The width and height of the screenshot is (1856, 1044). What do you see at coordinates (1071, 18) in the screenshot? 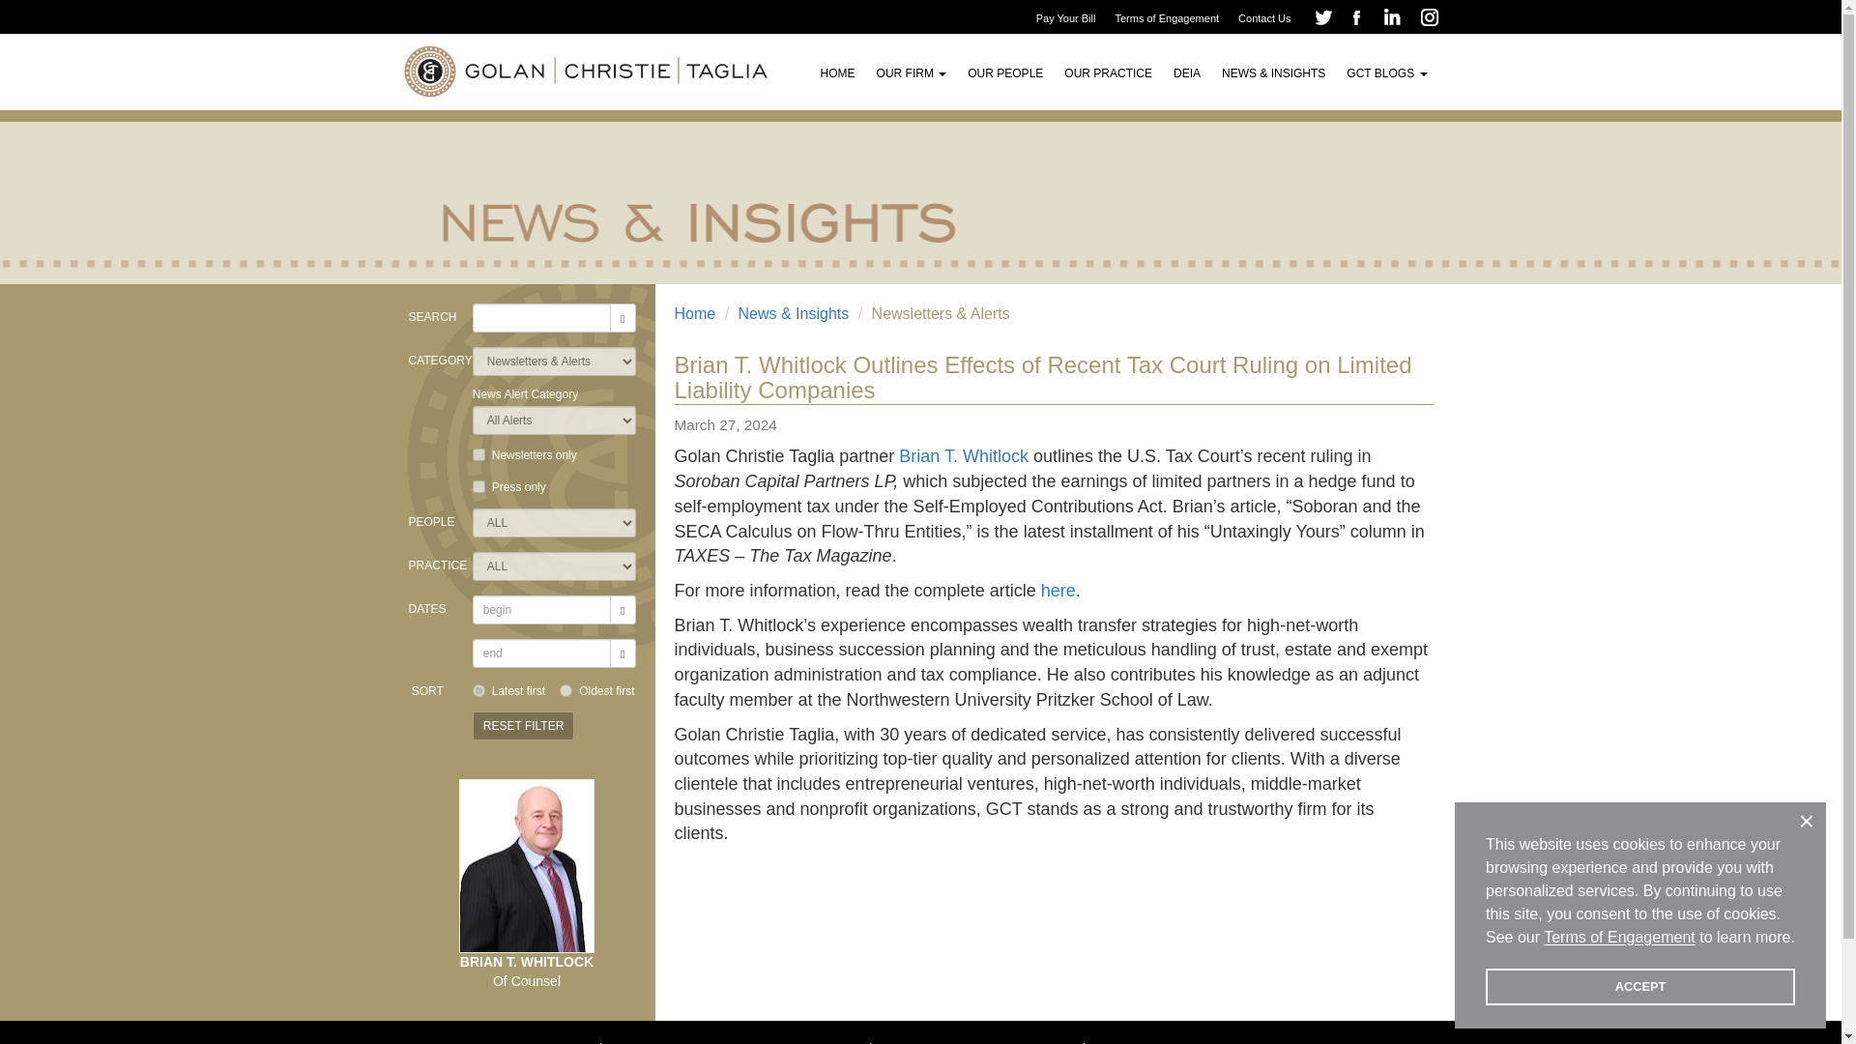
I see `Pay Your Bill` at bounding box center [1071, 18].